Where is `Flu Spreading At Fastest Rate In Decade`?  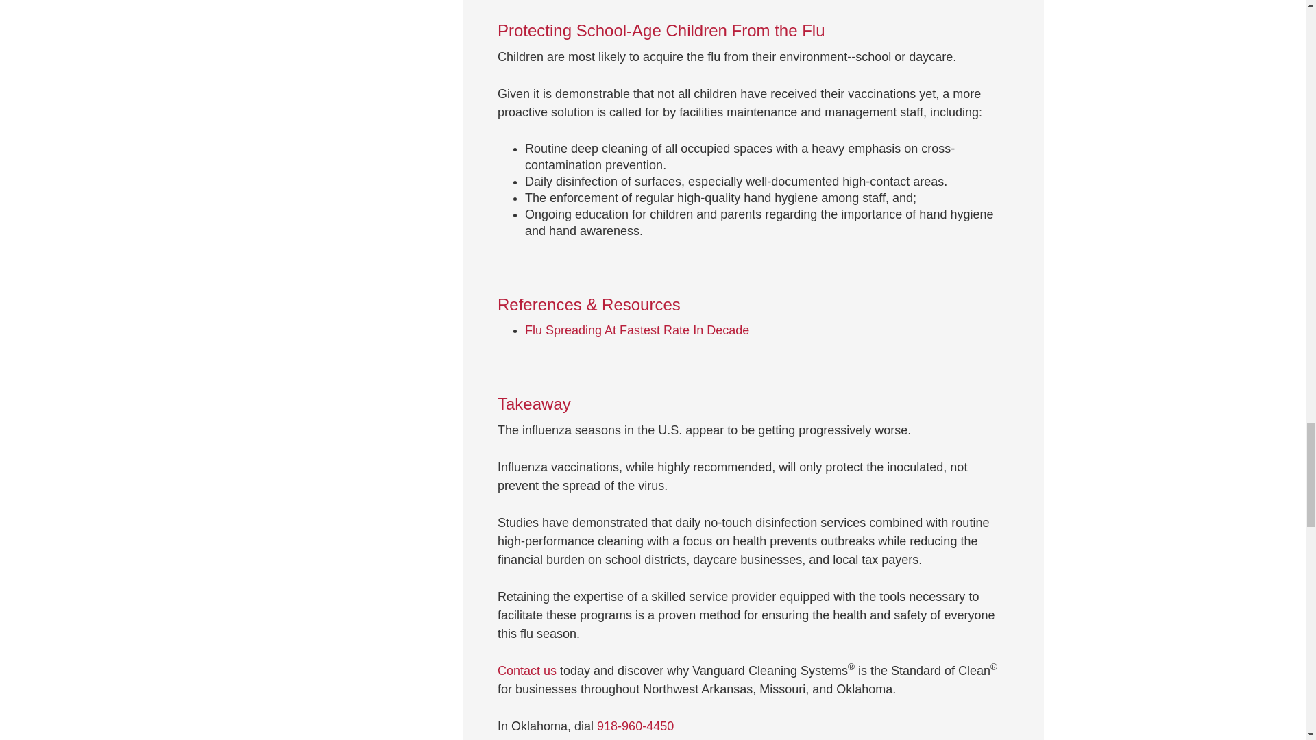 Flu Spreading At Fastest Rate In Decade is located at coordinates (637, 330).